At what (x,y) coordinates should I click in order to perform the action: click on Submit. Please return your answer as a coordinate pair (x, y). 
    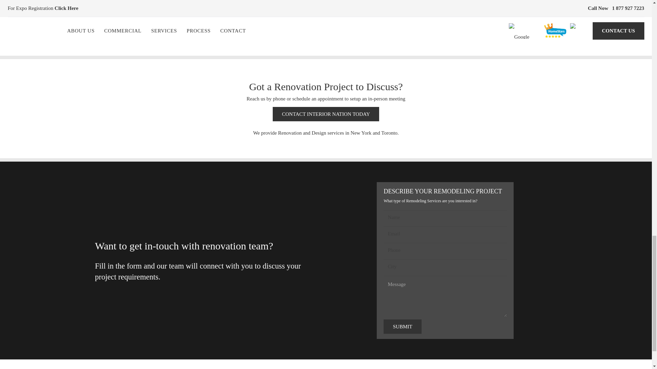
    Looking at the image, I should click on (402, 327).